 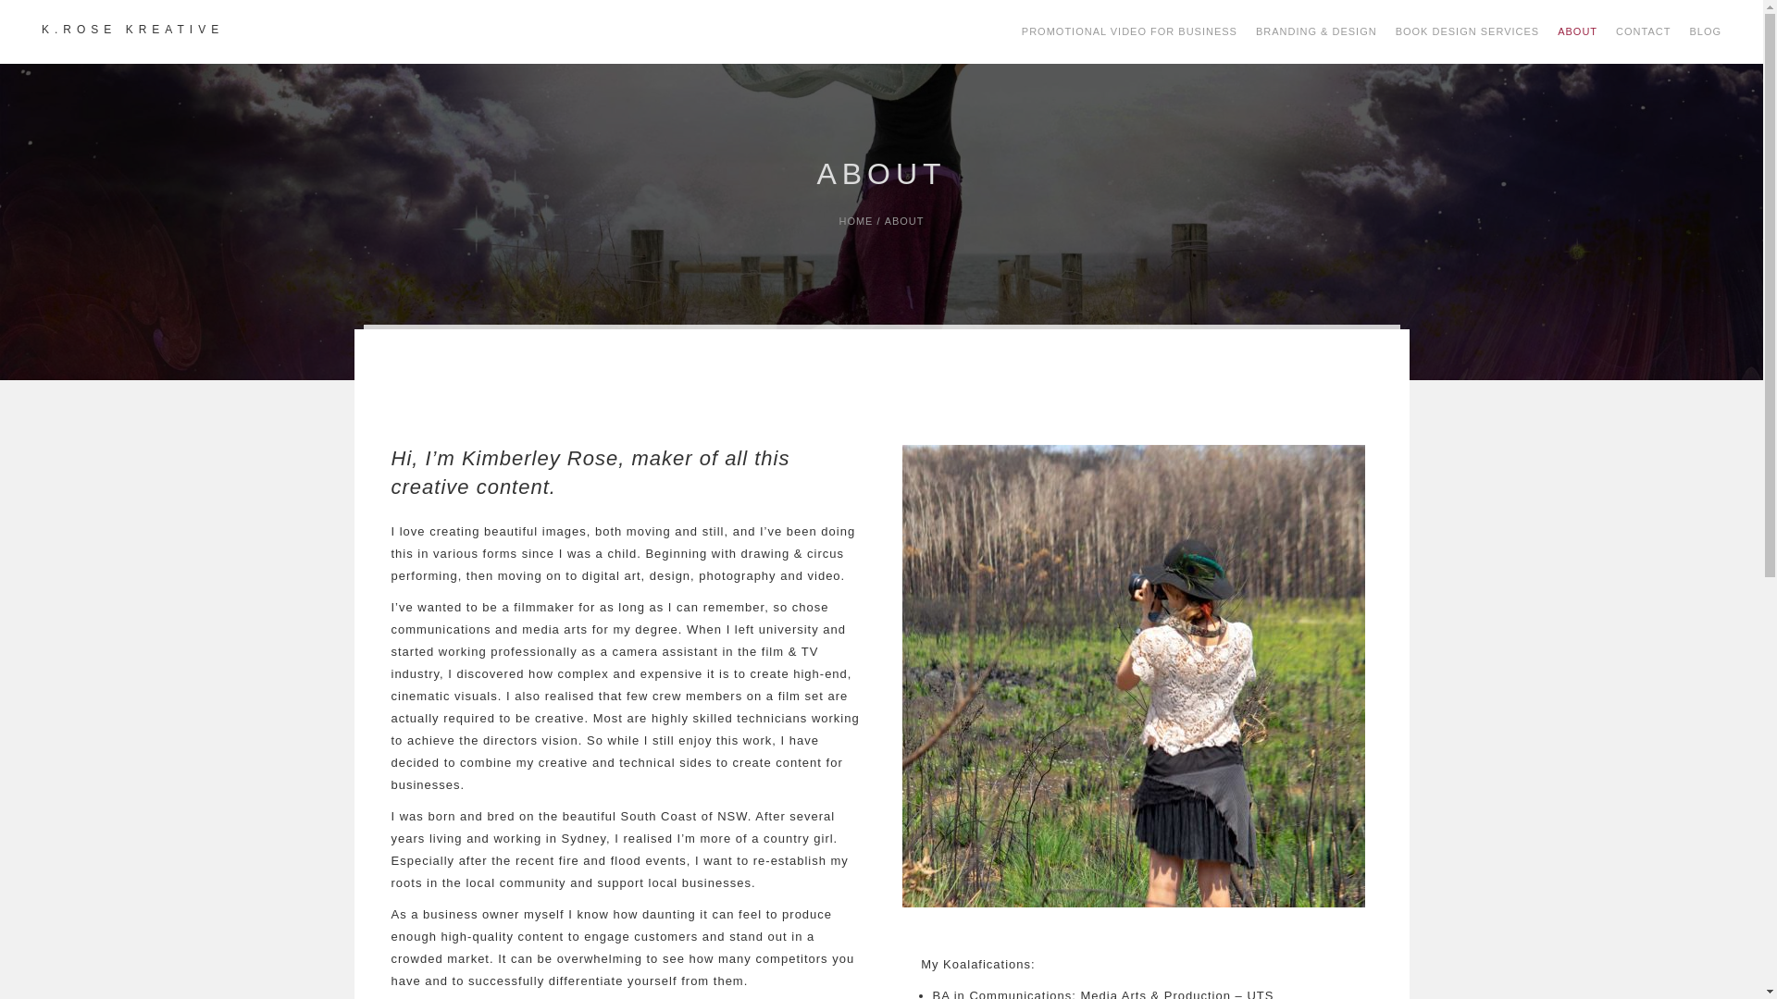 I want to click on BLOG, so click(x=1705, y=31).